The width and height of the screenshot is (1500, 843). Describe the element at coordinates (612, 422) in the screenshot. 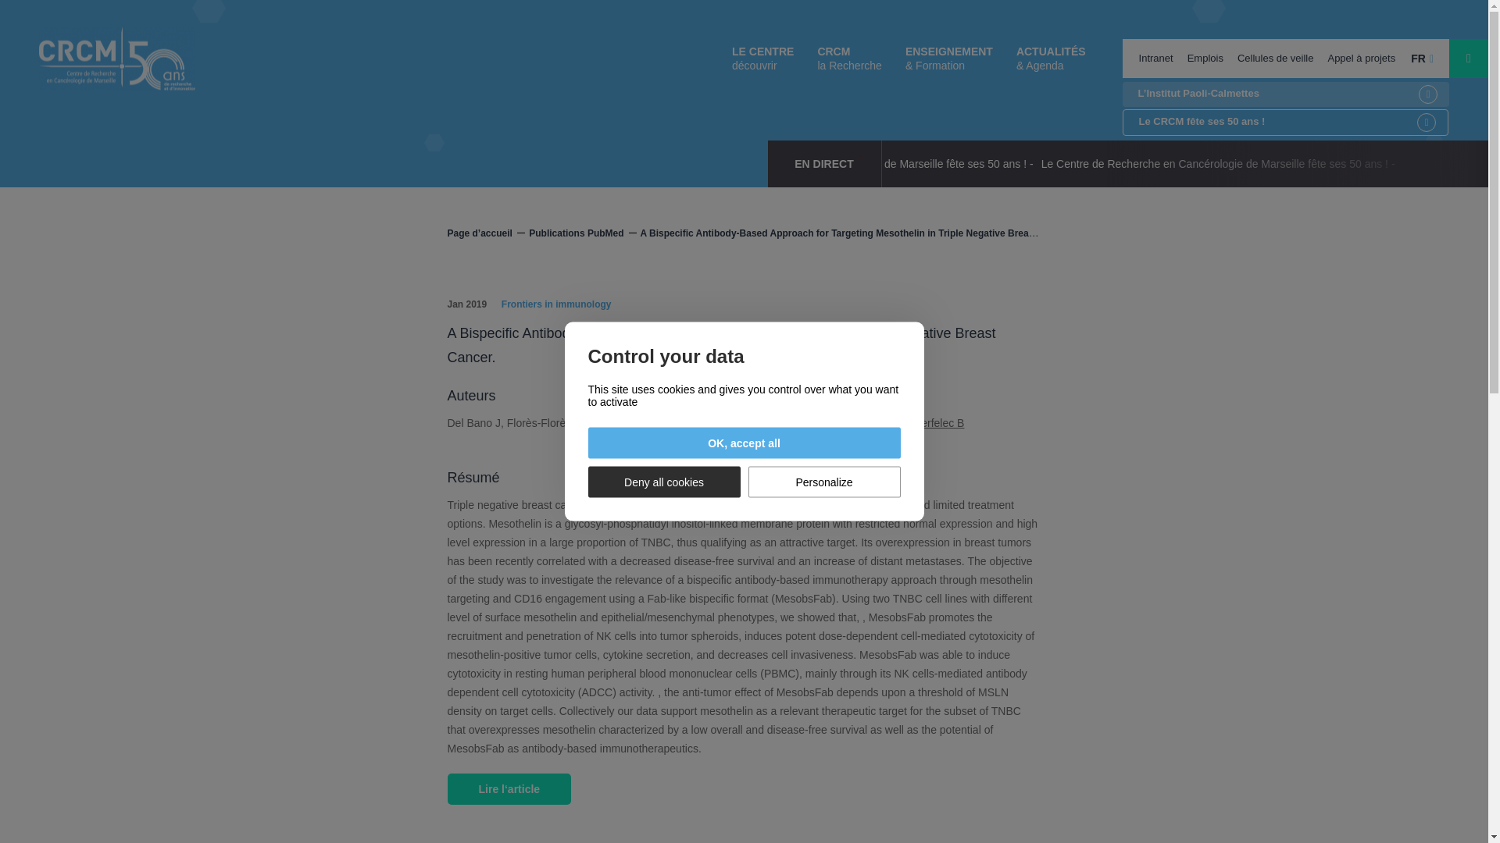

I see `Josselin E` at that location.